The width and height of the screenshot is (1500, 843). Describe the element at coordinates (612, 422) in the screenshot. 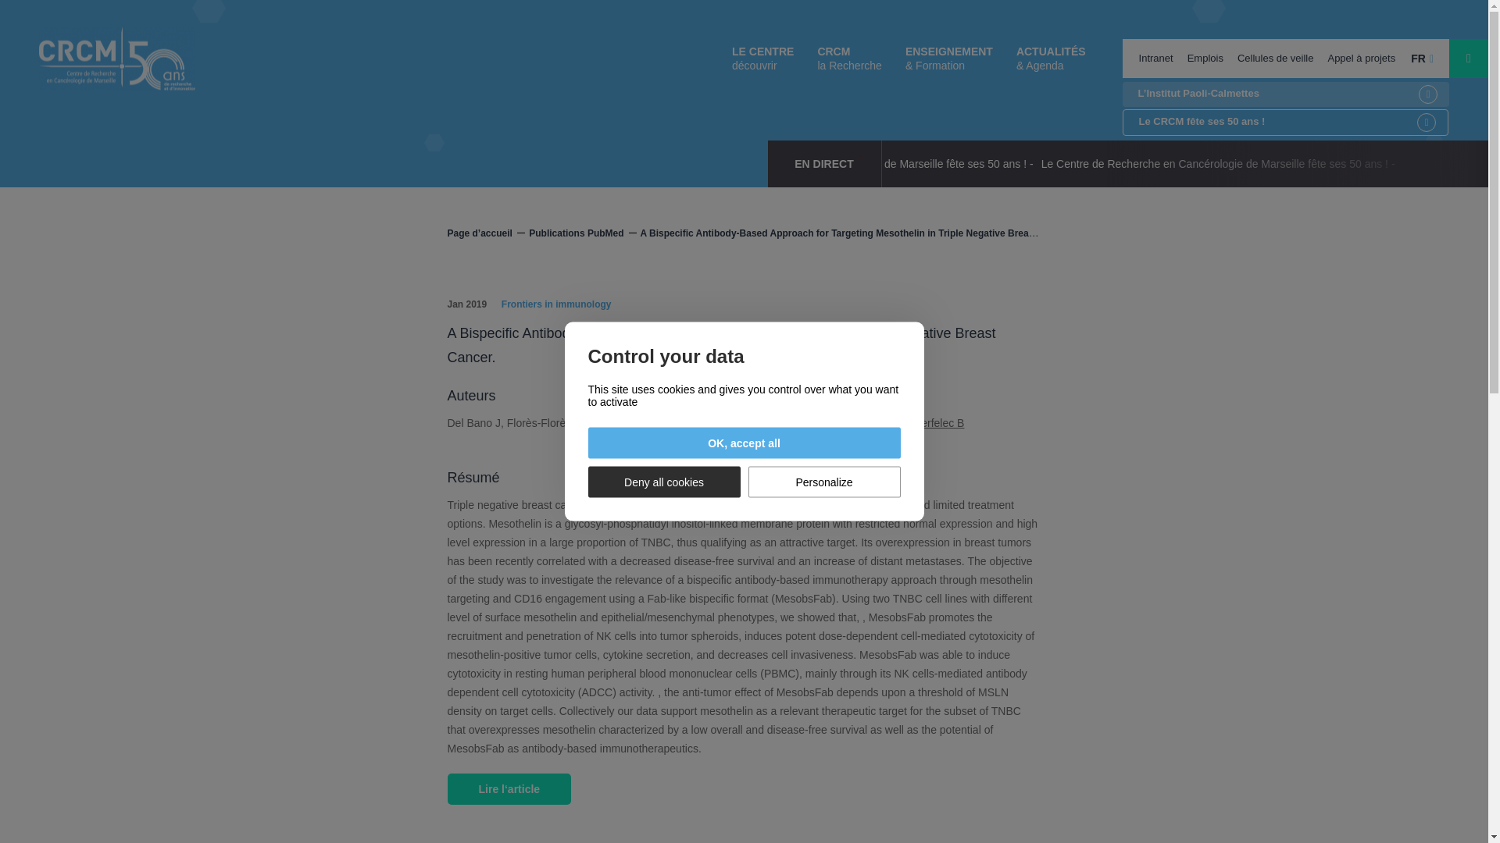

I see `Josselin E` at that location.